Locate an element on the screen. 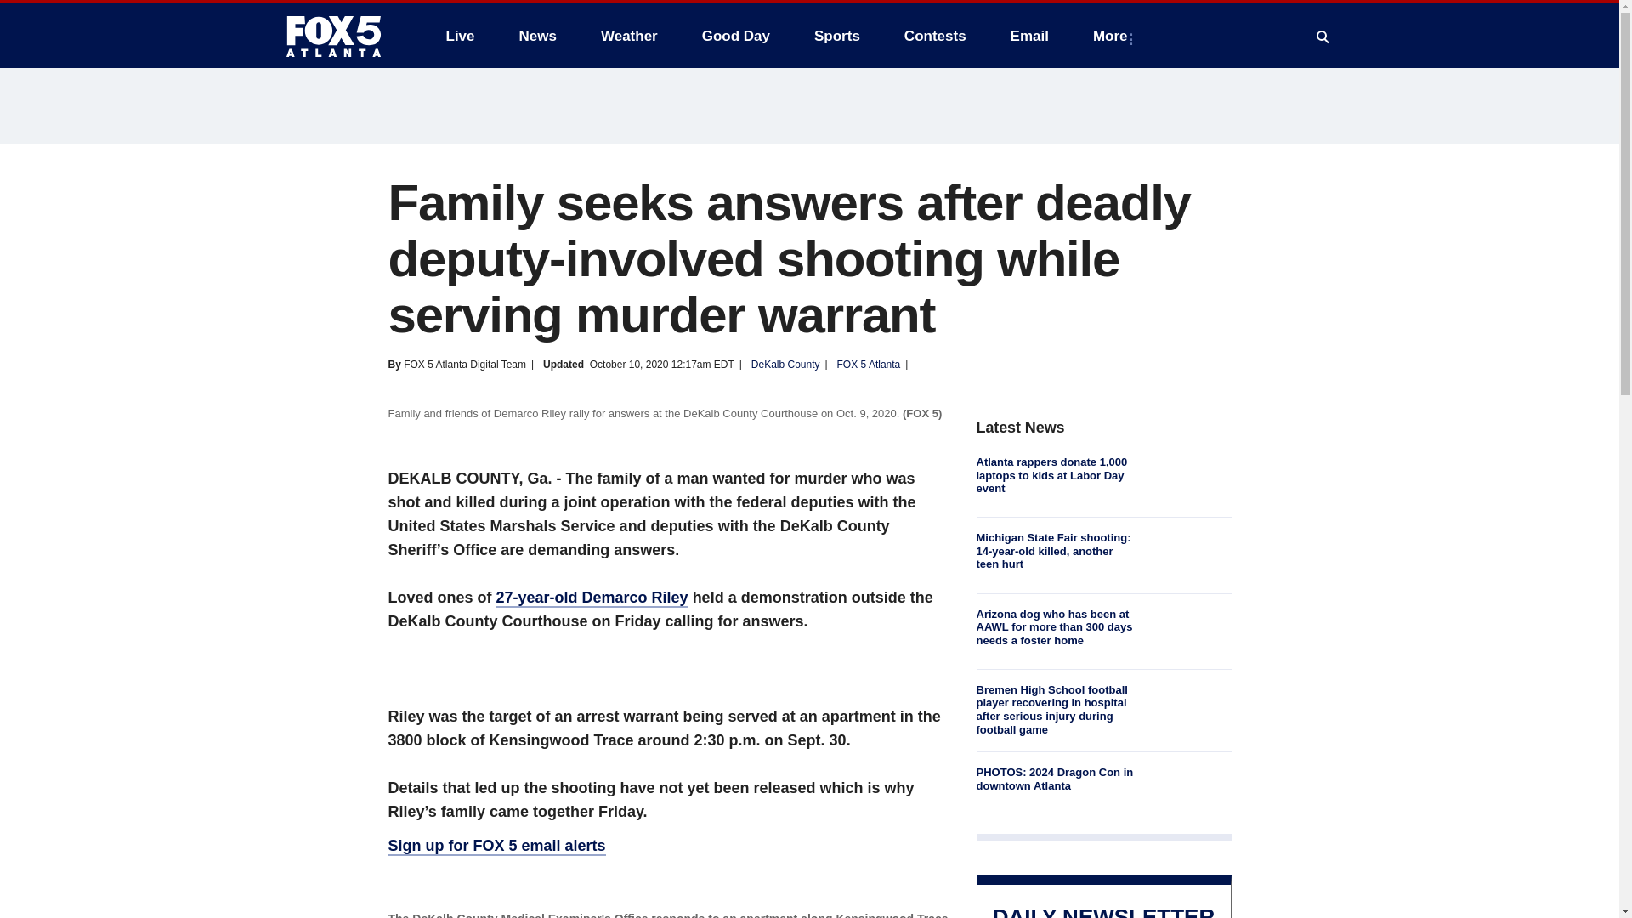 The width and height of the screenshot is (1632, 918). Email is located at coordinates (1029, 36).